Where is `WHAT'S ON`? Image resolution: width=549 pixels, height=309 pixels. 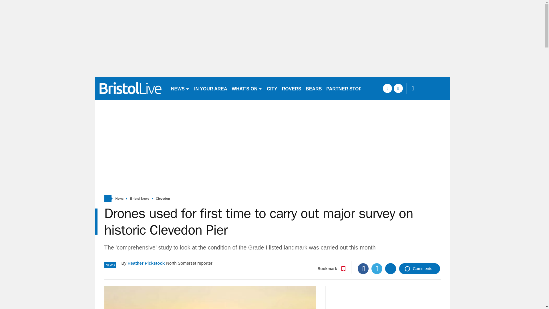
WHAT'S ON is located at coordinates (247, 88).